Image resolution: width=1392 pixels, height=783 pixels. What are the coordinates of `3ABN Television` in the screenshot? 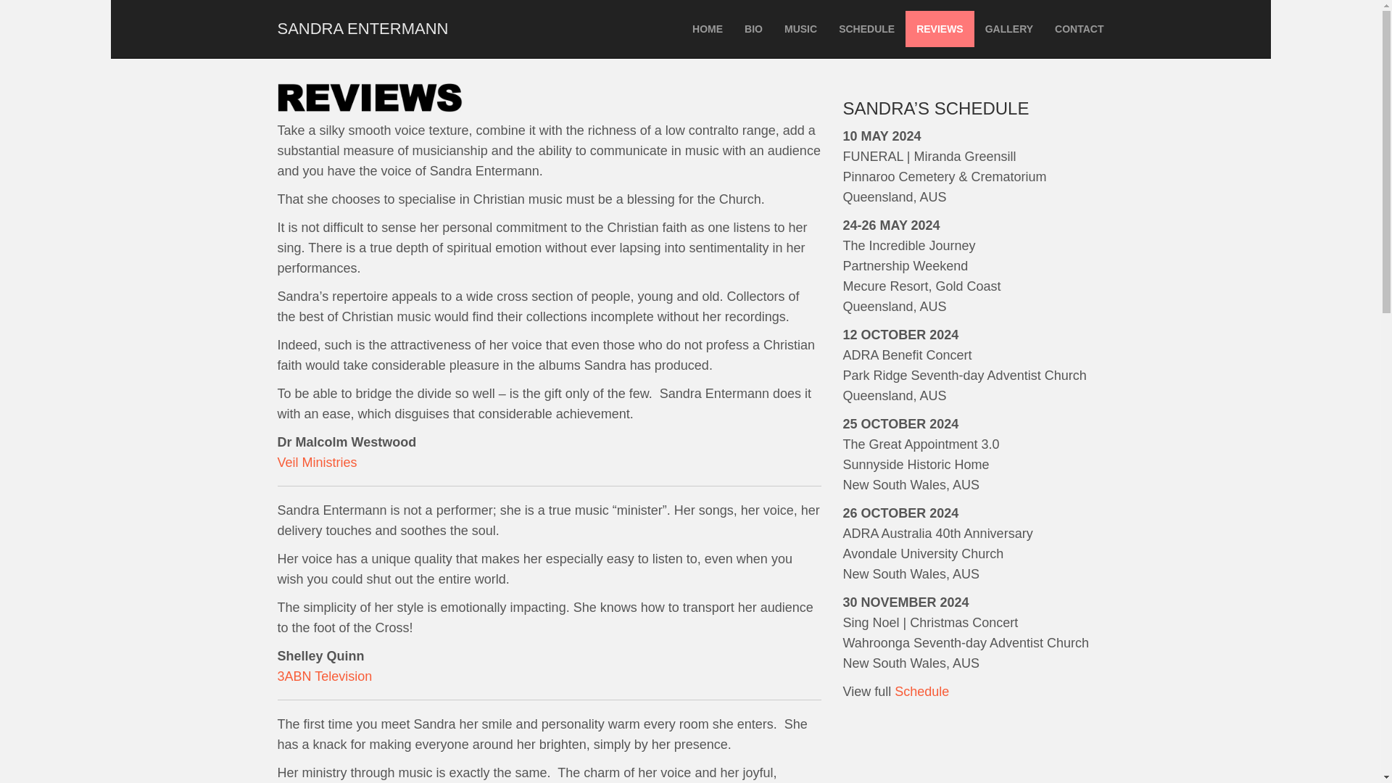 It's located at (324, 676).